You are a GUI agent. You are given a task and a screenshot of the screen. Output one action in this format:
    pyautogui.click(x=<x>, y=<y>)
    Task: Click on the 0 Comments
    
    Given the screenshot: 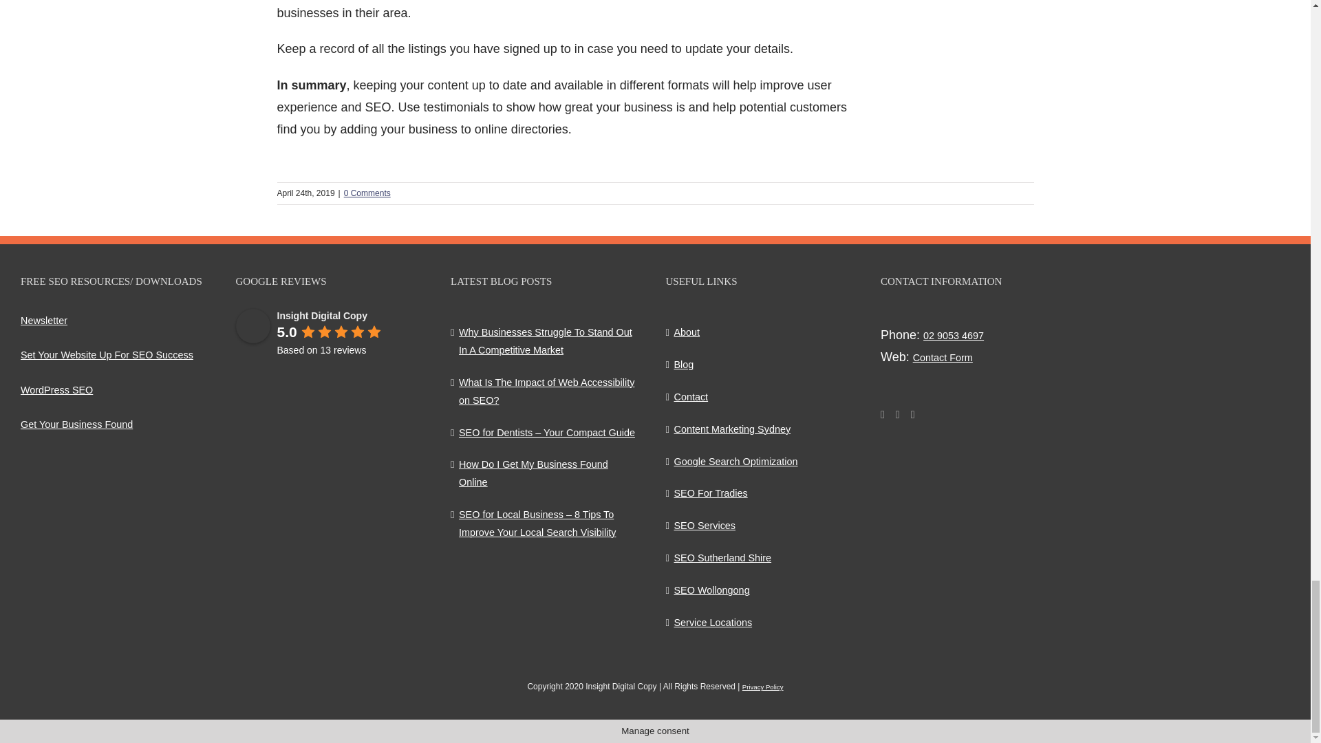 What is the action you would take?
    pyautogui.click(x=367, y=193)
    